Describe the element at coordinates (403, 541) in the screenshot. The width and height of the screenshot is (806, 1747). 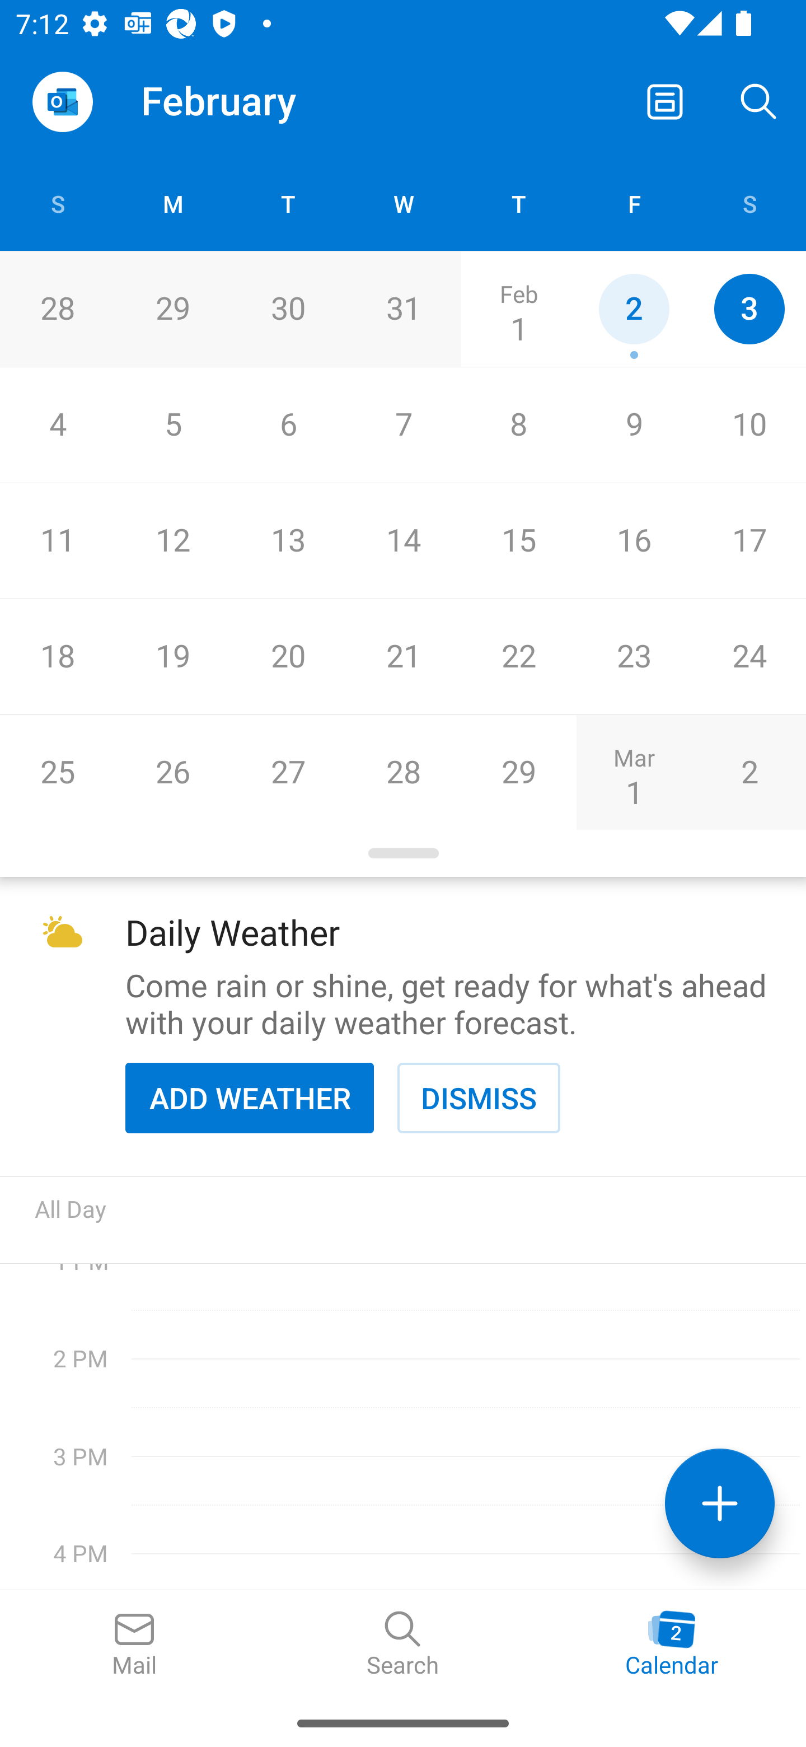
I see `14 Wednesday, February 14` at that location.